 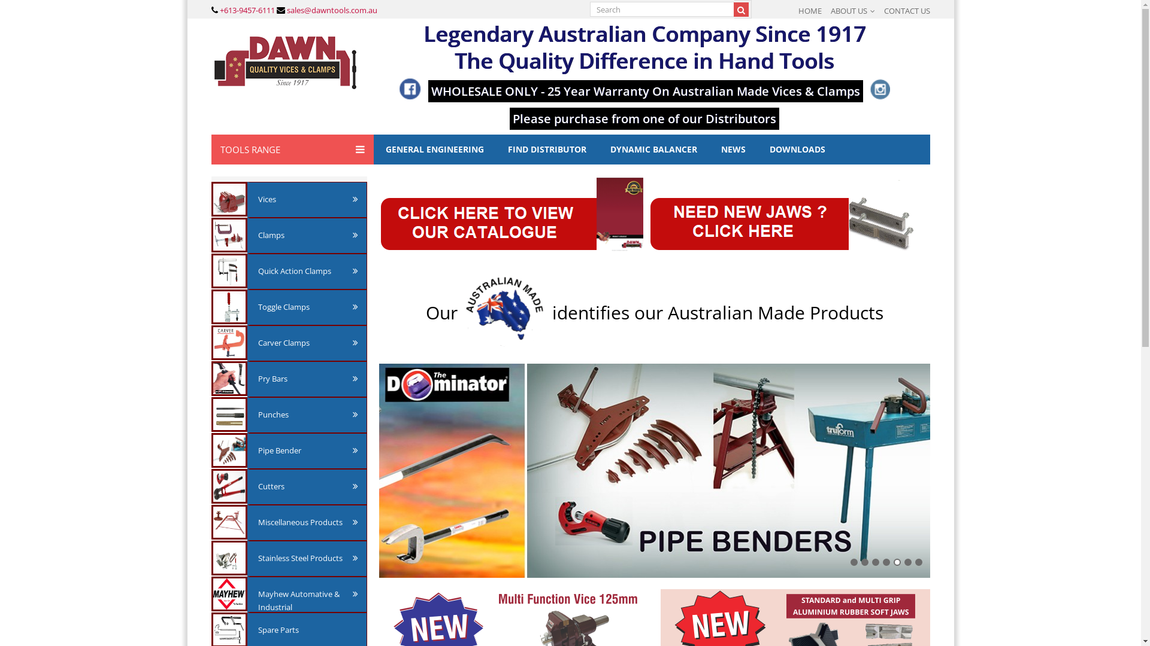 I want to click on HOME, so click(x=810, y=11).